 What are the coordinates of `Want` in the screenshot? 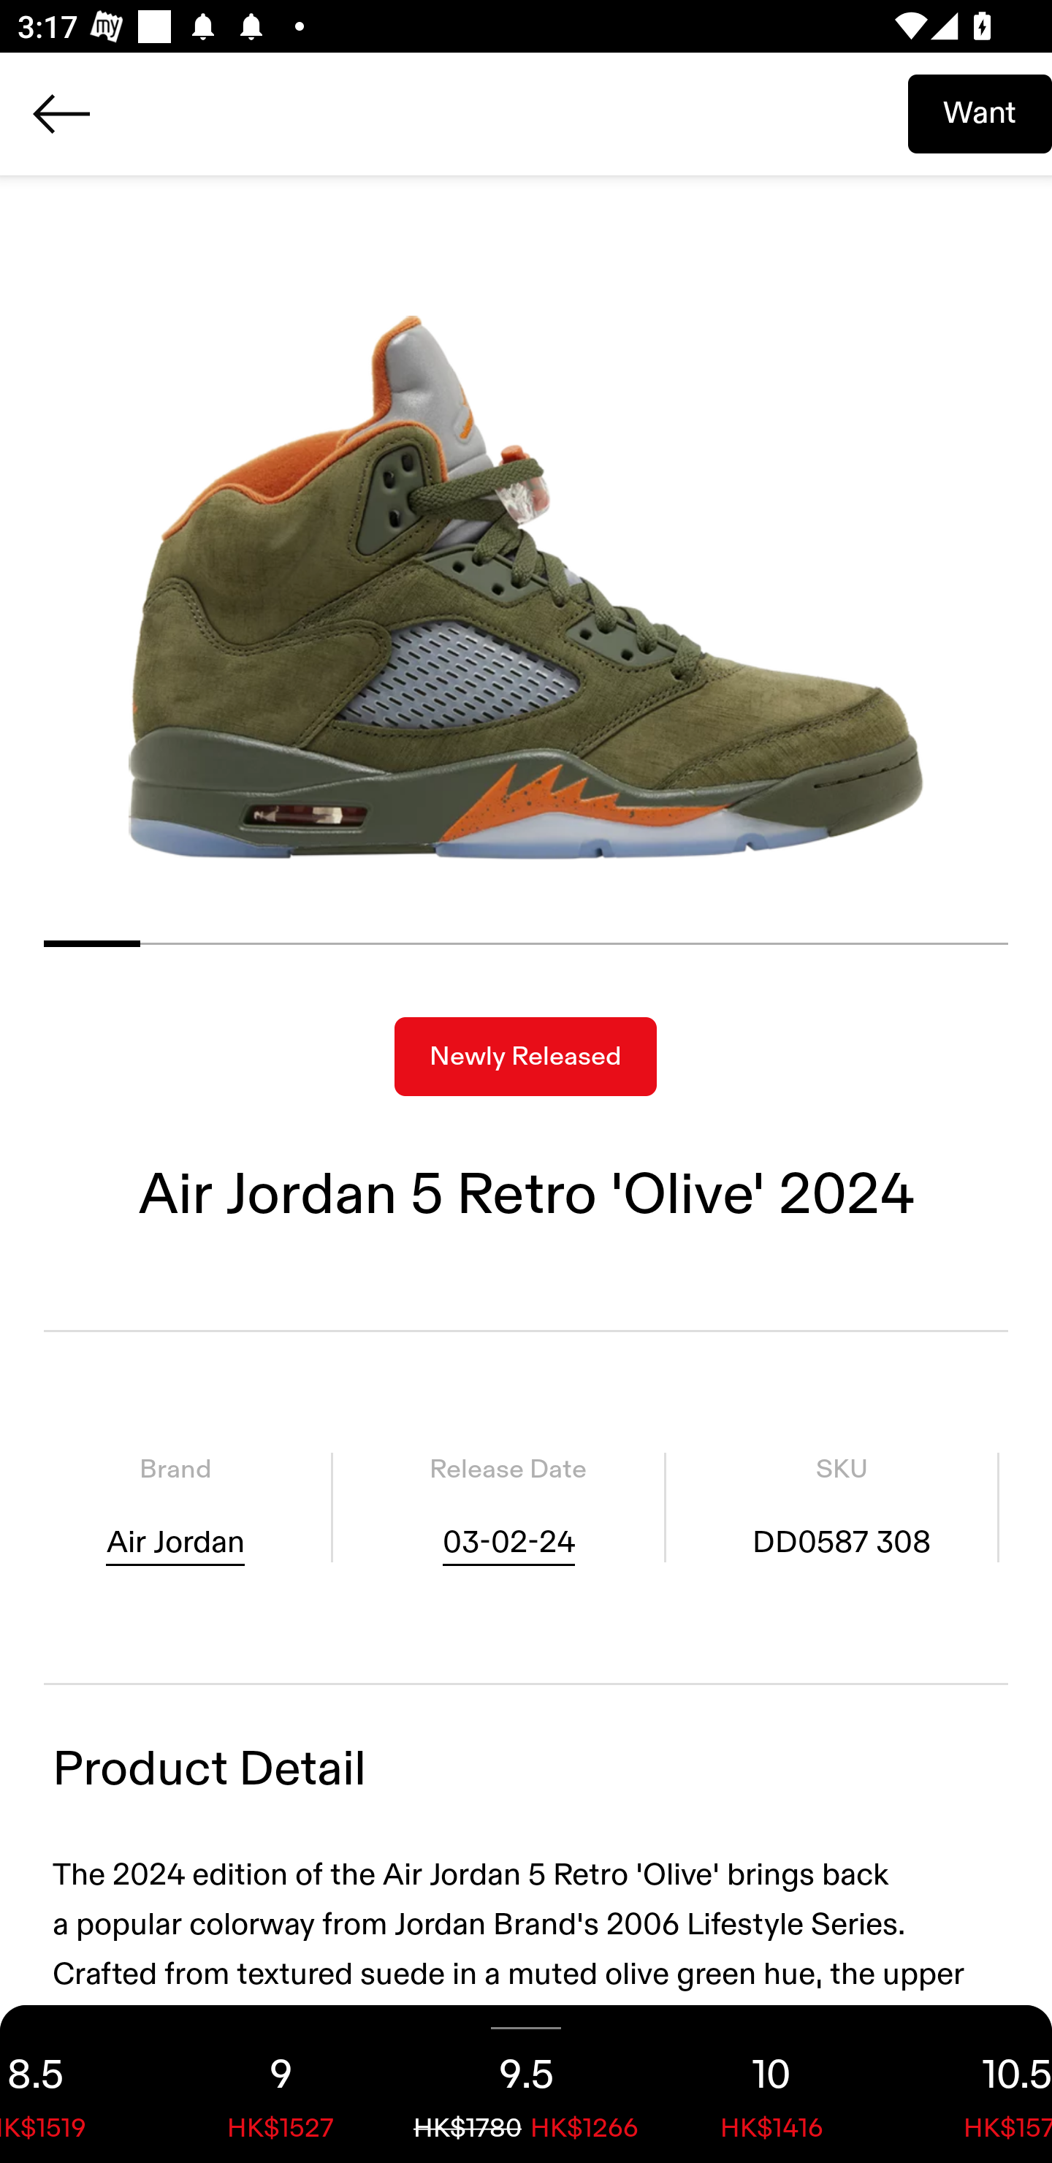 It's located at (980, 113).